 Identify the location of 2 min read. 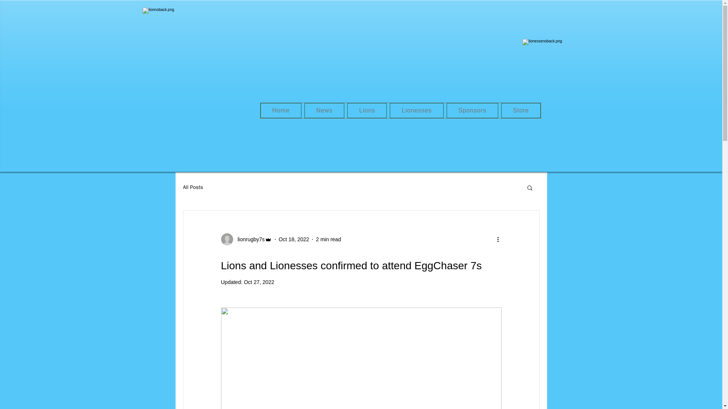
(328, 239).